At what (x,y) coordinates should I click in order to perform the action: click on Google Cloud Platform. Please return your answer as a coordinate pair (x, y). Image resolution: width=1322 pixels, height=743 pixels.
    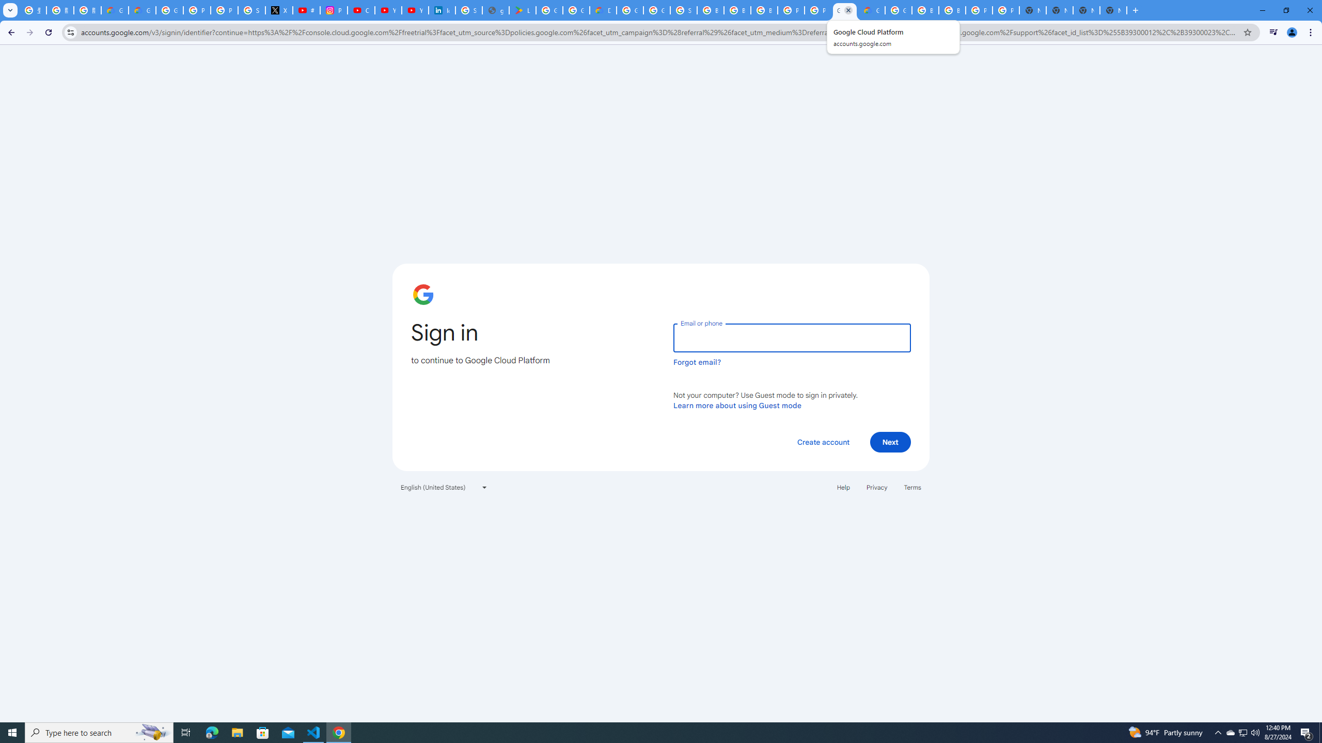
    Looking at the image, I should click on (898, 10).